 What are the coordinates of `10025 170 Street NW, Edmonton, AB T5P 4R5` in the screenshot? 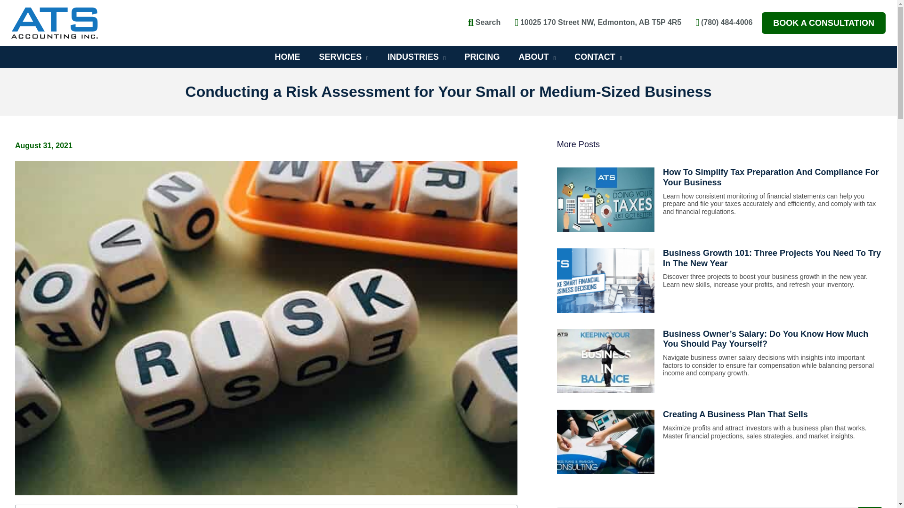 It's located at (598, 24).